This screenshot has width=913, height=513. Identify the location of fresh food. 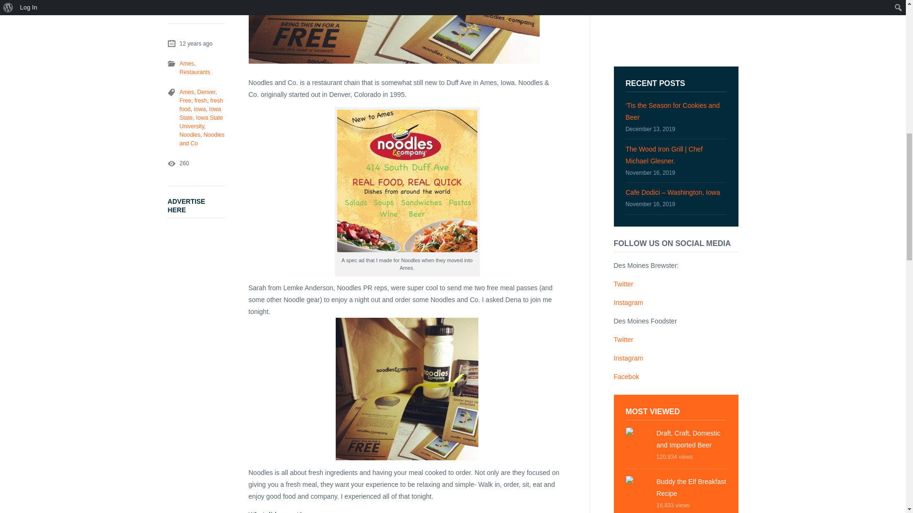
(201, 104).